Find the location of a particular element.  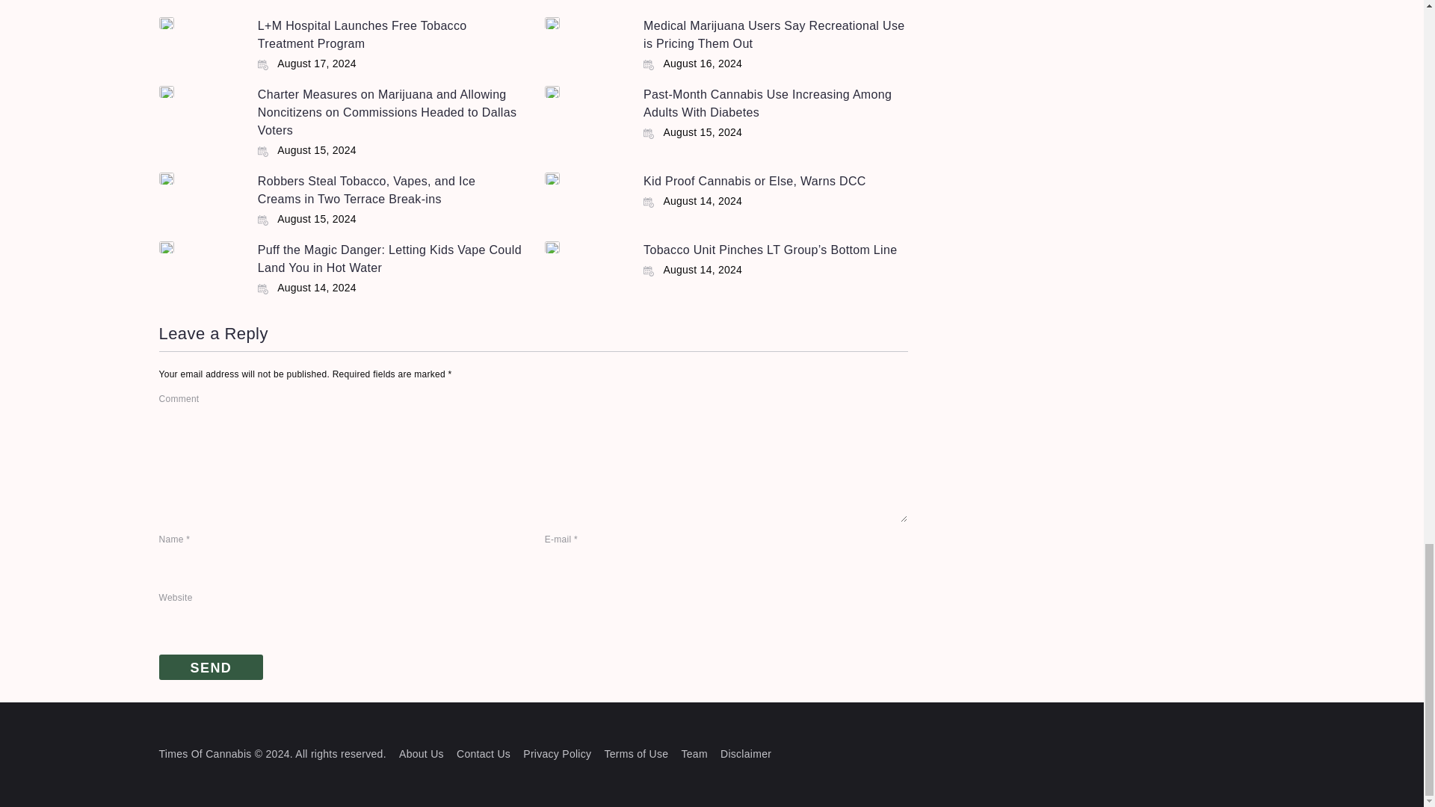

Kid Proof Cannabis or Else, Warns DCC is located at coordinates (755, 181).